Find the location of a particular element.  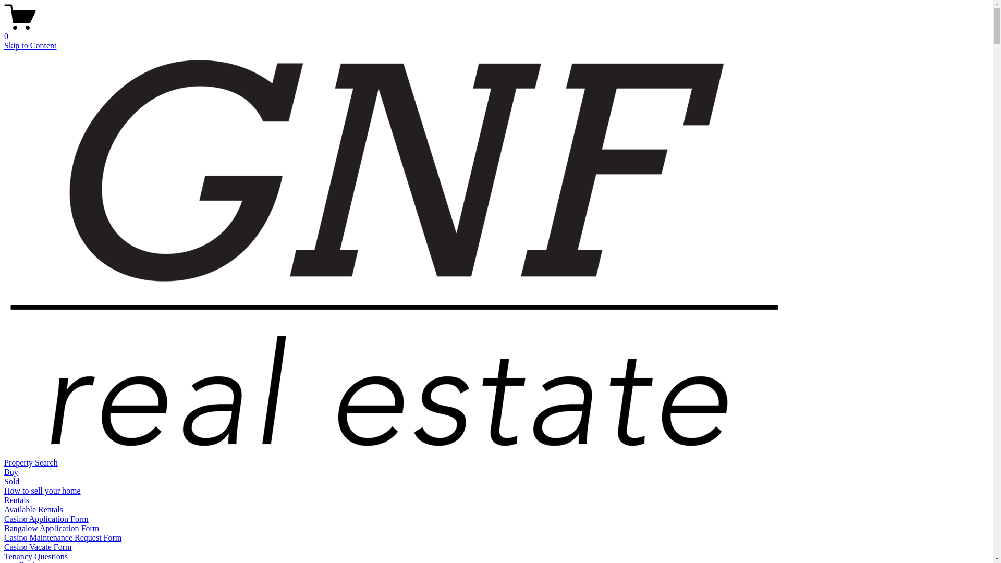

Bangalow Application Form is located at coordinates (52, 529).